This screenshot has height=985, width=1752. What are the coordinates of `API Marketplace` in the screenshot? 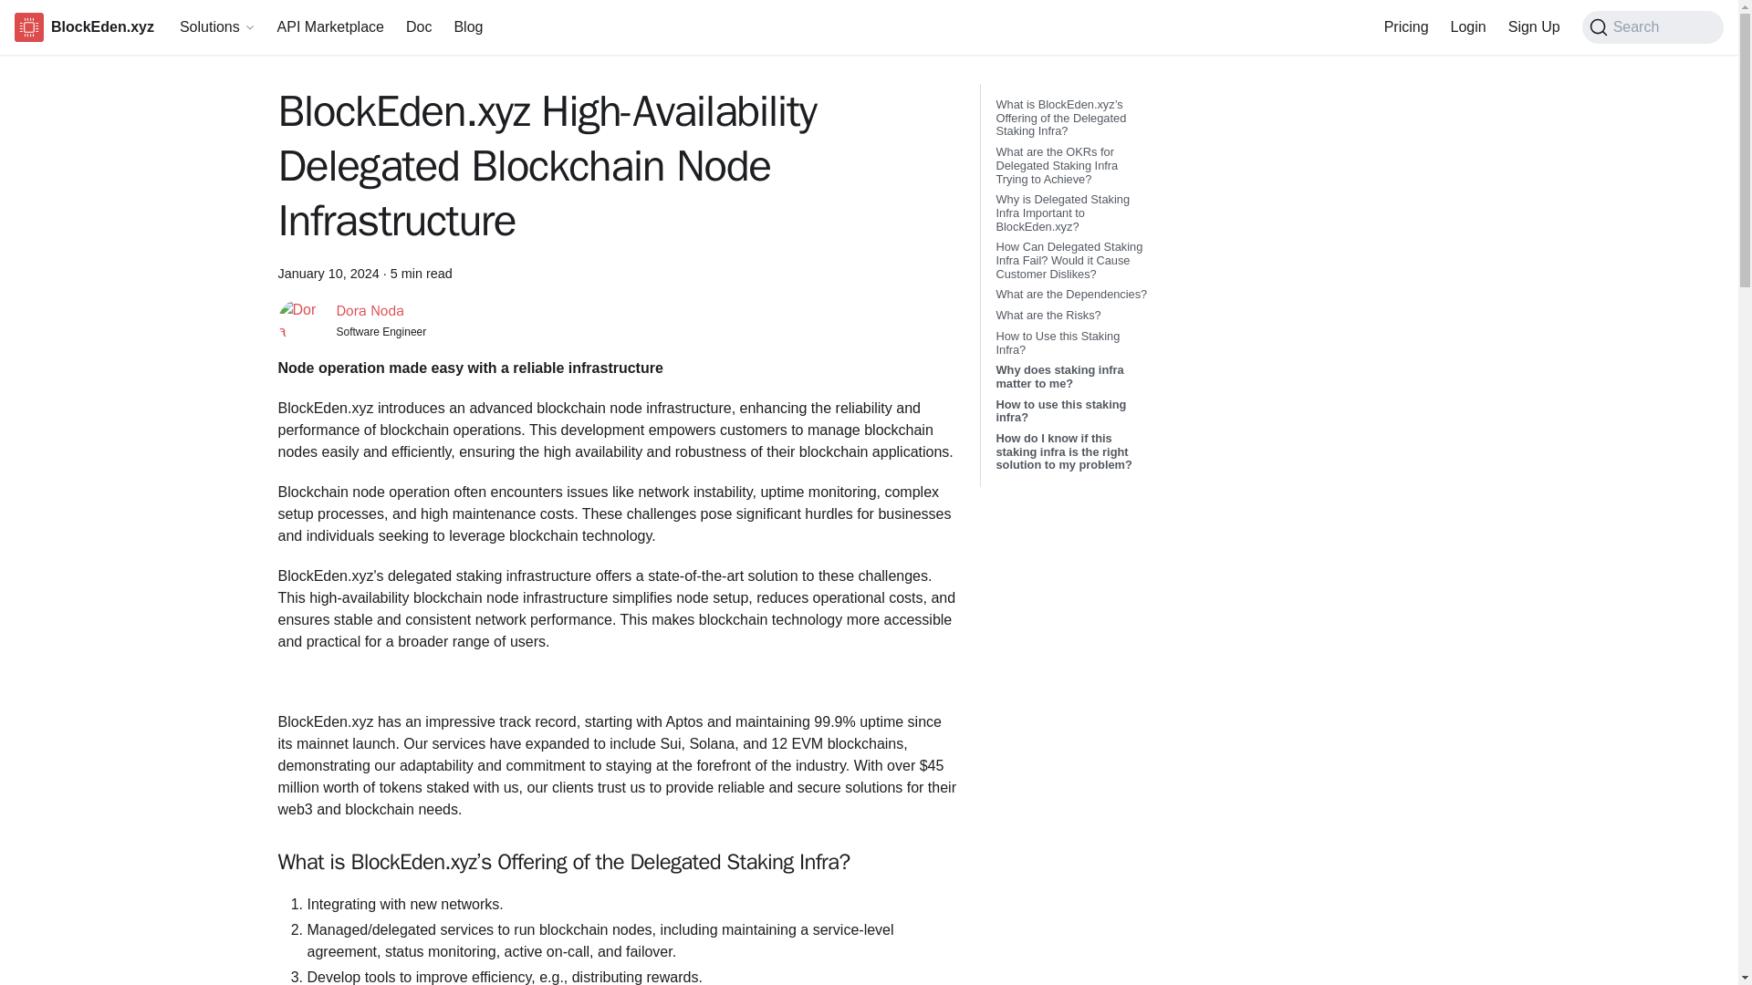 It's located at (330, 27).